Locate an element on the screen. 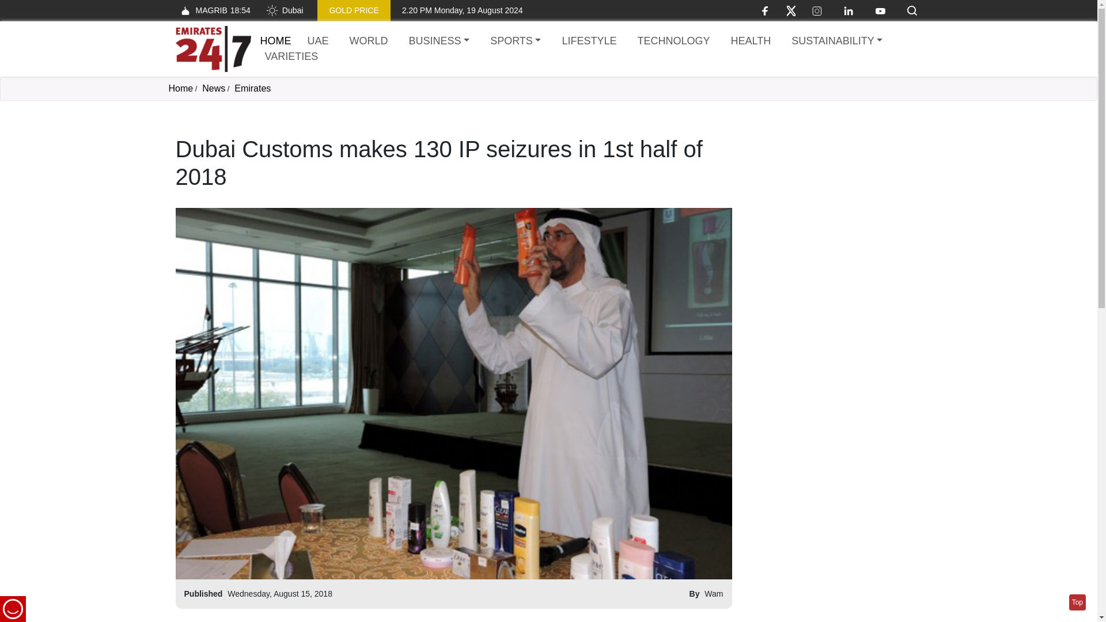  BUSINESS is located at coordinates (439, 41).